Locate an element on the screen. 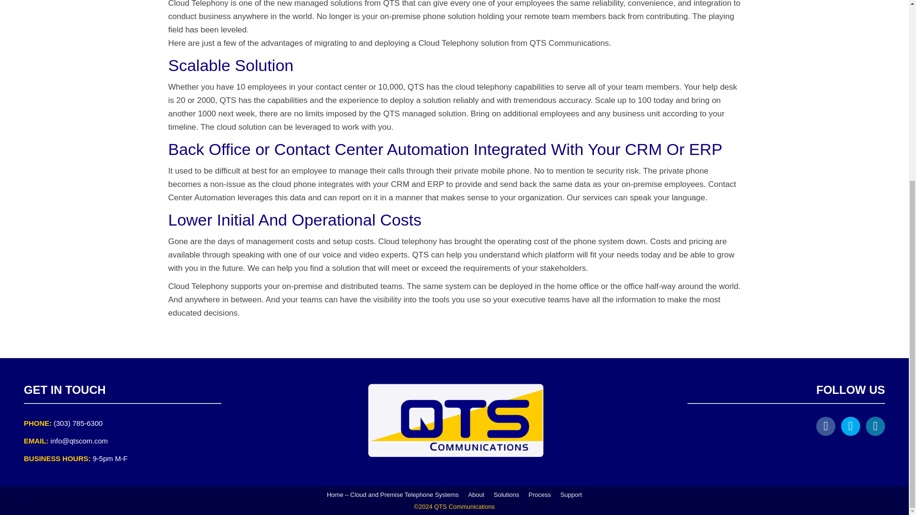 The width and height of the screenshot is (916, 515). X is located at coordinates (850, 426).